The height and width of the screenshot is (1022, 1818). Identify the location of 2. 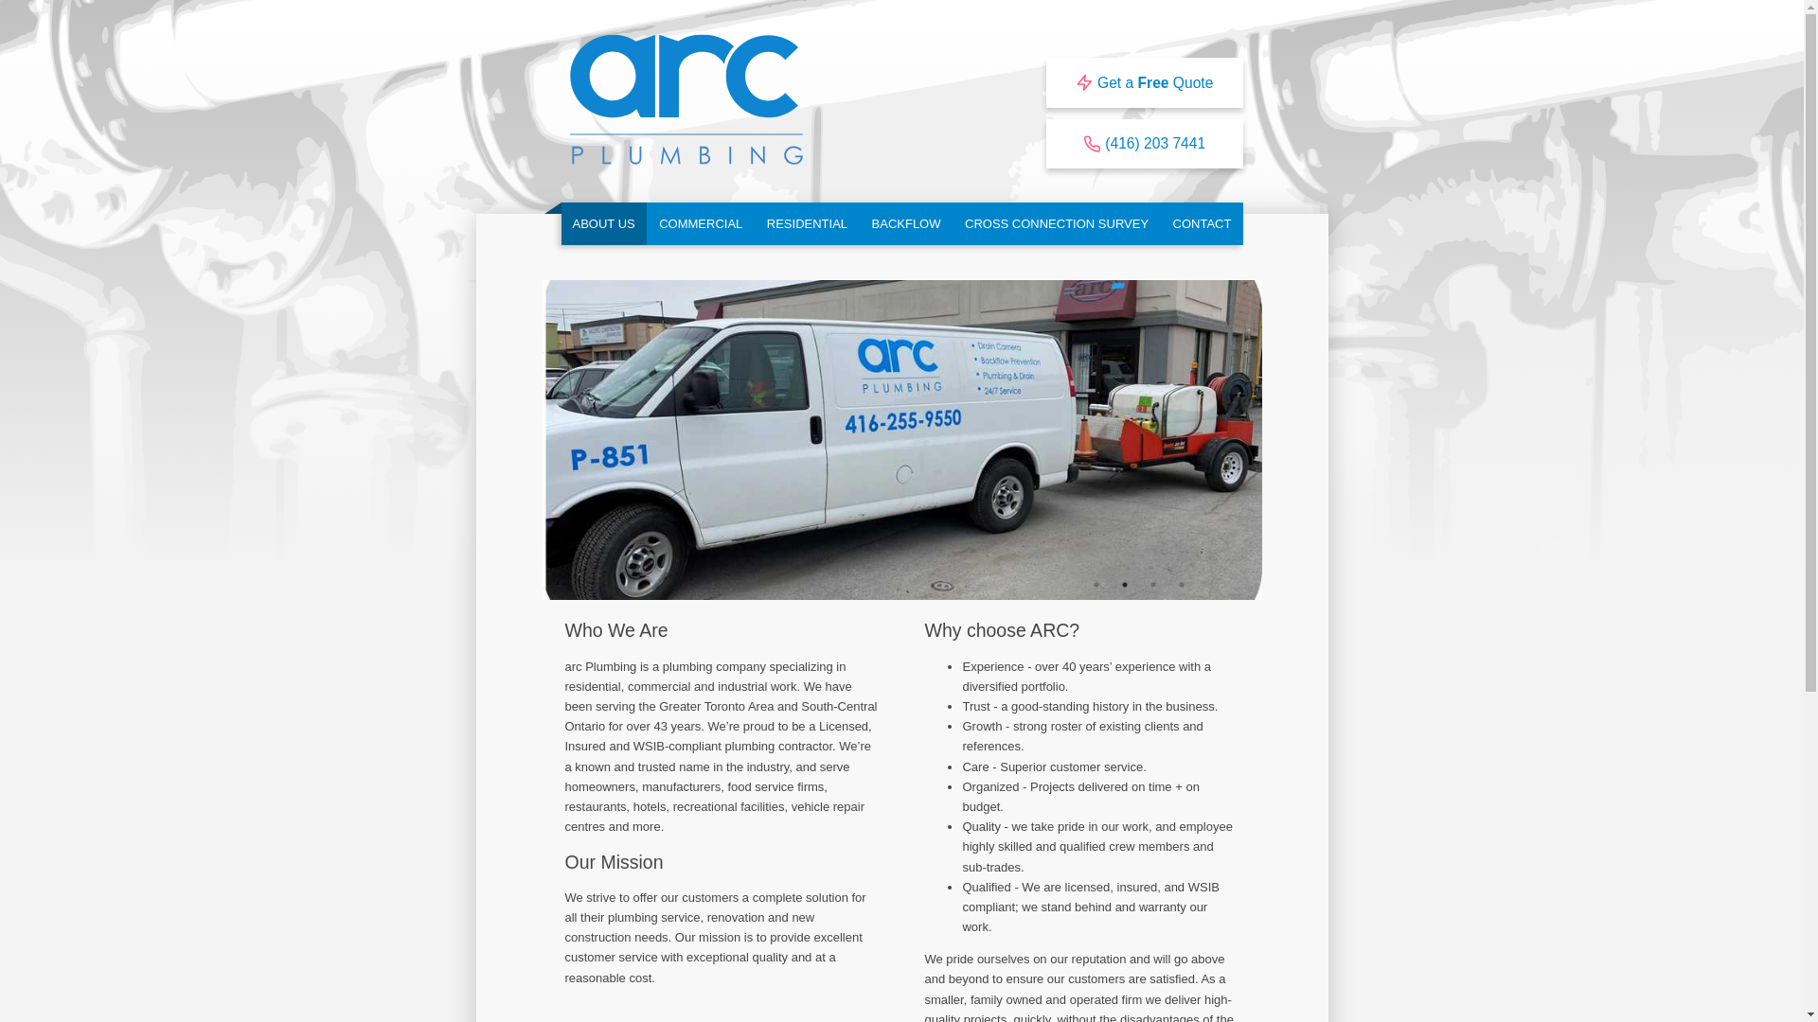
(1125, 585).